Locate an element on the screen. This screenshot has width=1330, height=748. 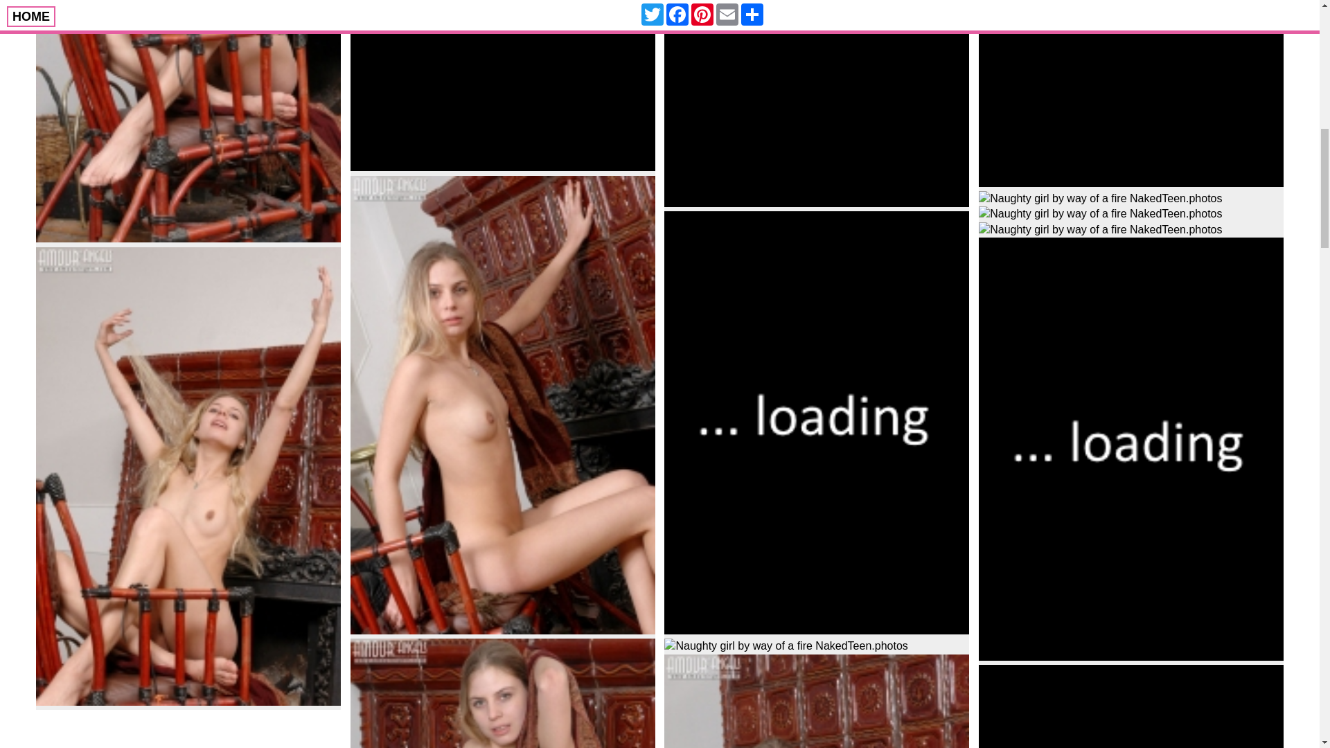
Naughty girl by way of a fire   NakedTeen.photos is located at coordinates (786, 645).